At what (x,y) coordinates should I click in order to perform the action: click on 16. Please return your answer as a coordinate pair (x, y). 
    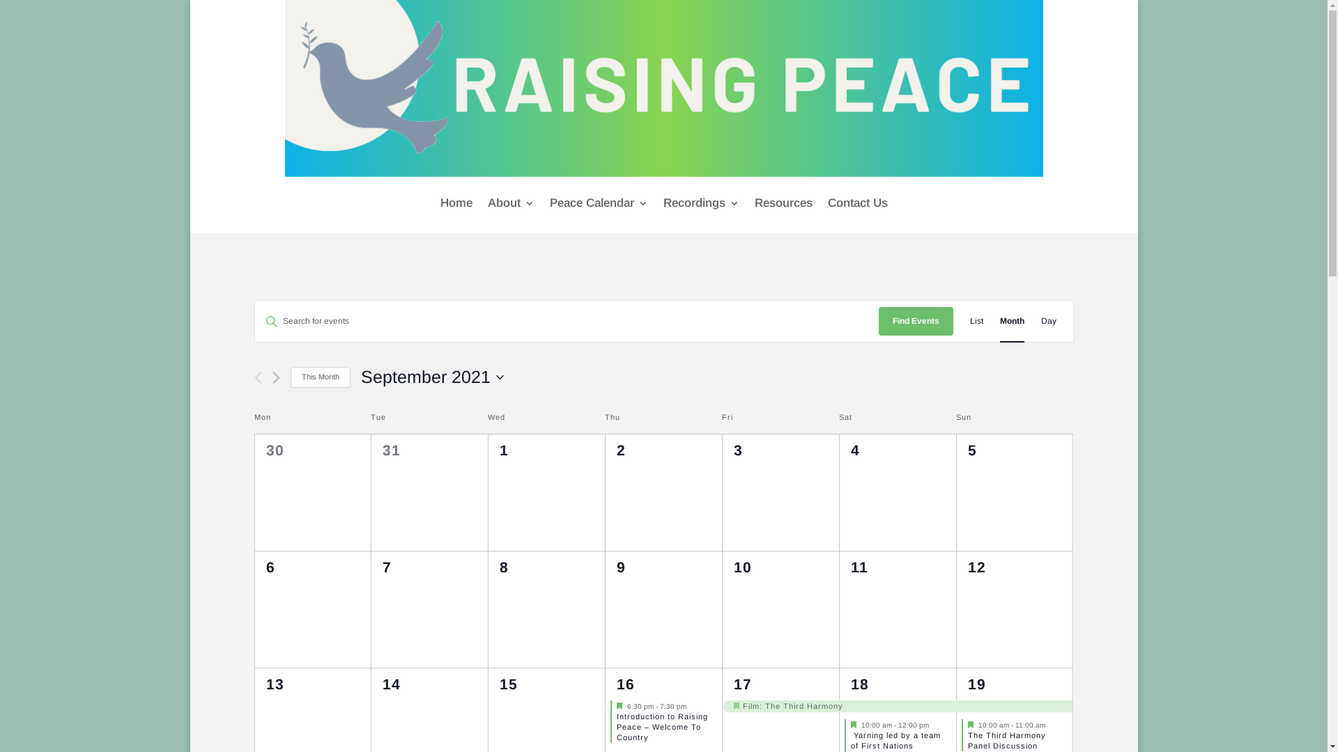
    Looking at the image, I should click on (626, 684).